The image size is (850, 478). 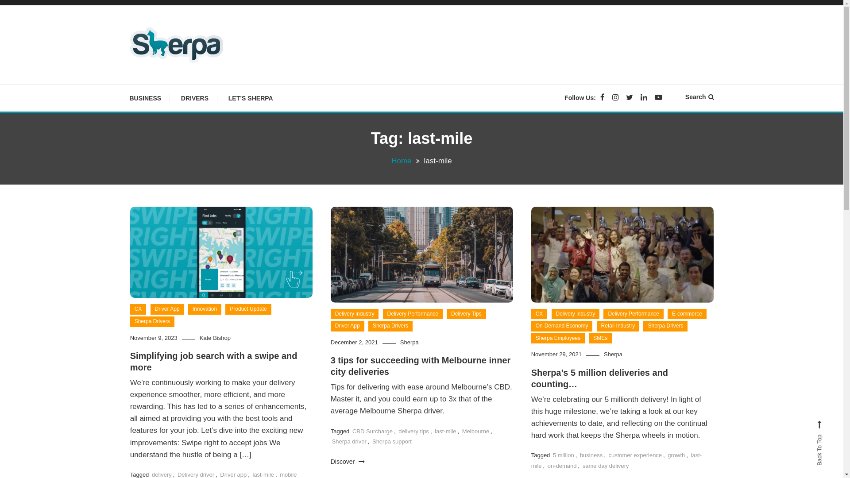 What do you see at coordinates (413, 431) in the screenshot?
I see `delivery tips` at bounding box center [413, 431].